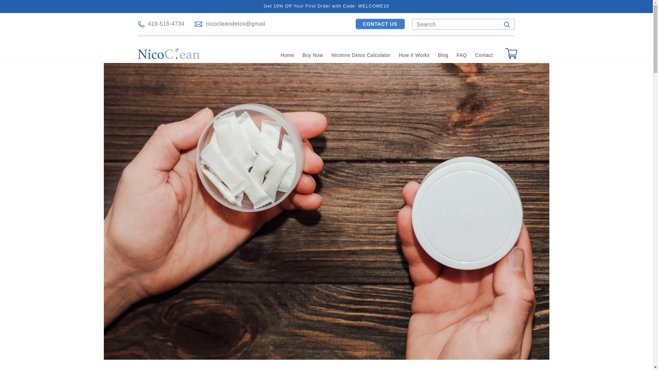 Image resolution: width=658 pixels, height=370 pixels. I want to click on Home, so click(287, 55).